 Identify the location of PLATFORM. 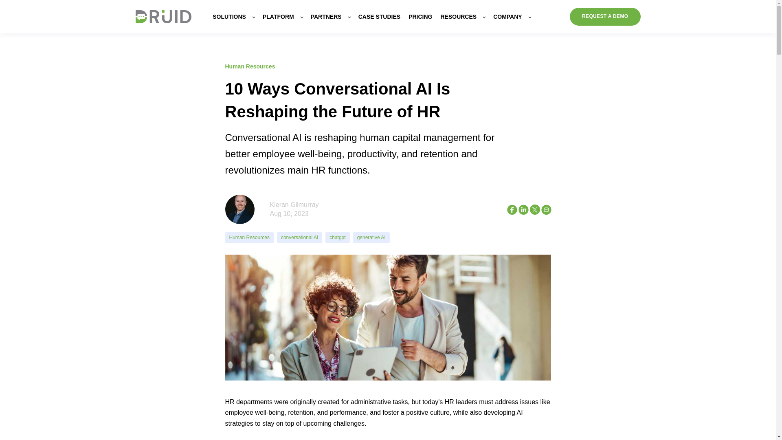
(283, 16).